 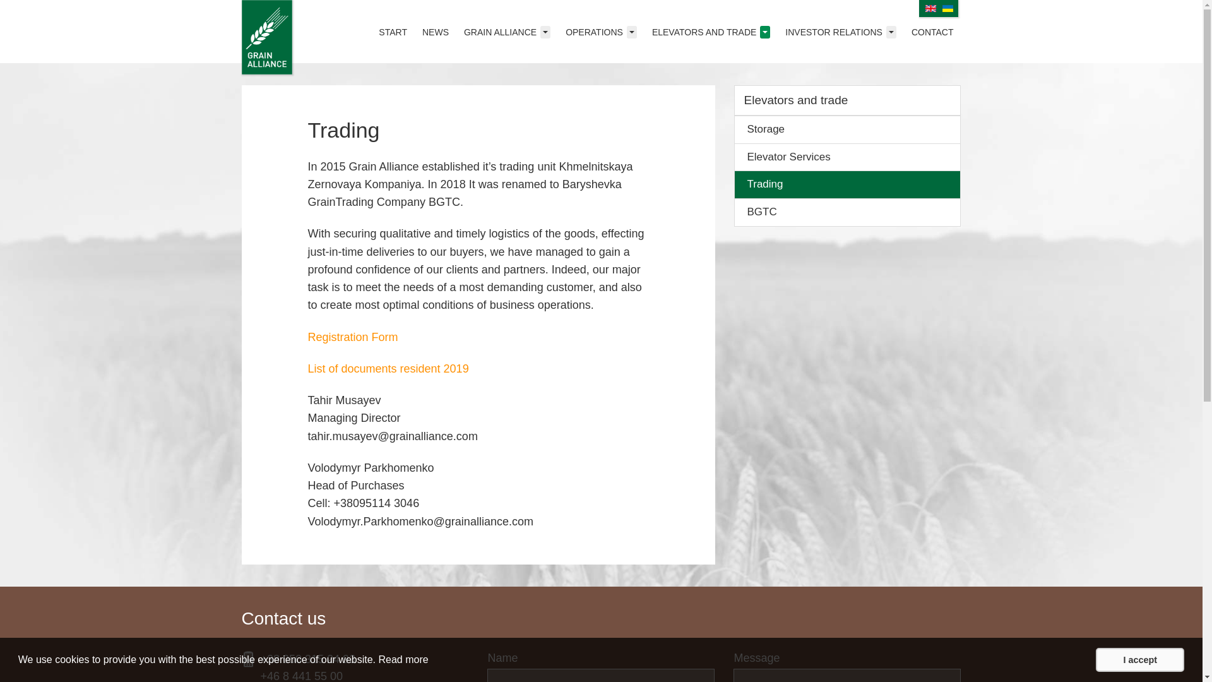 I want to click on NEWS, so click(x=435, y=32).